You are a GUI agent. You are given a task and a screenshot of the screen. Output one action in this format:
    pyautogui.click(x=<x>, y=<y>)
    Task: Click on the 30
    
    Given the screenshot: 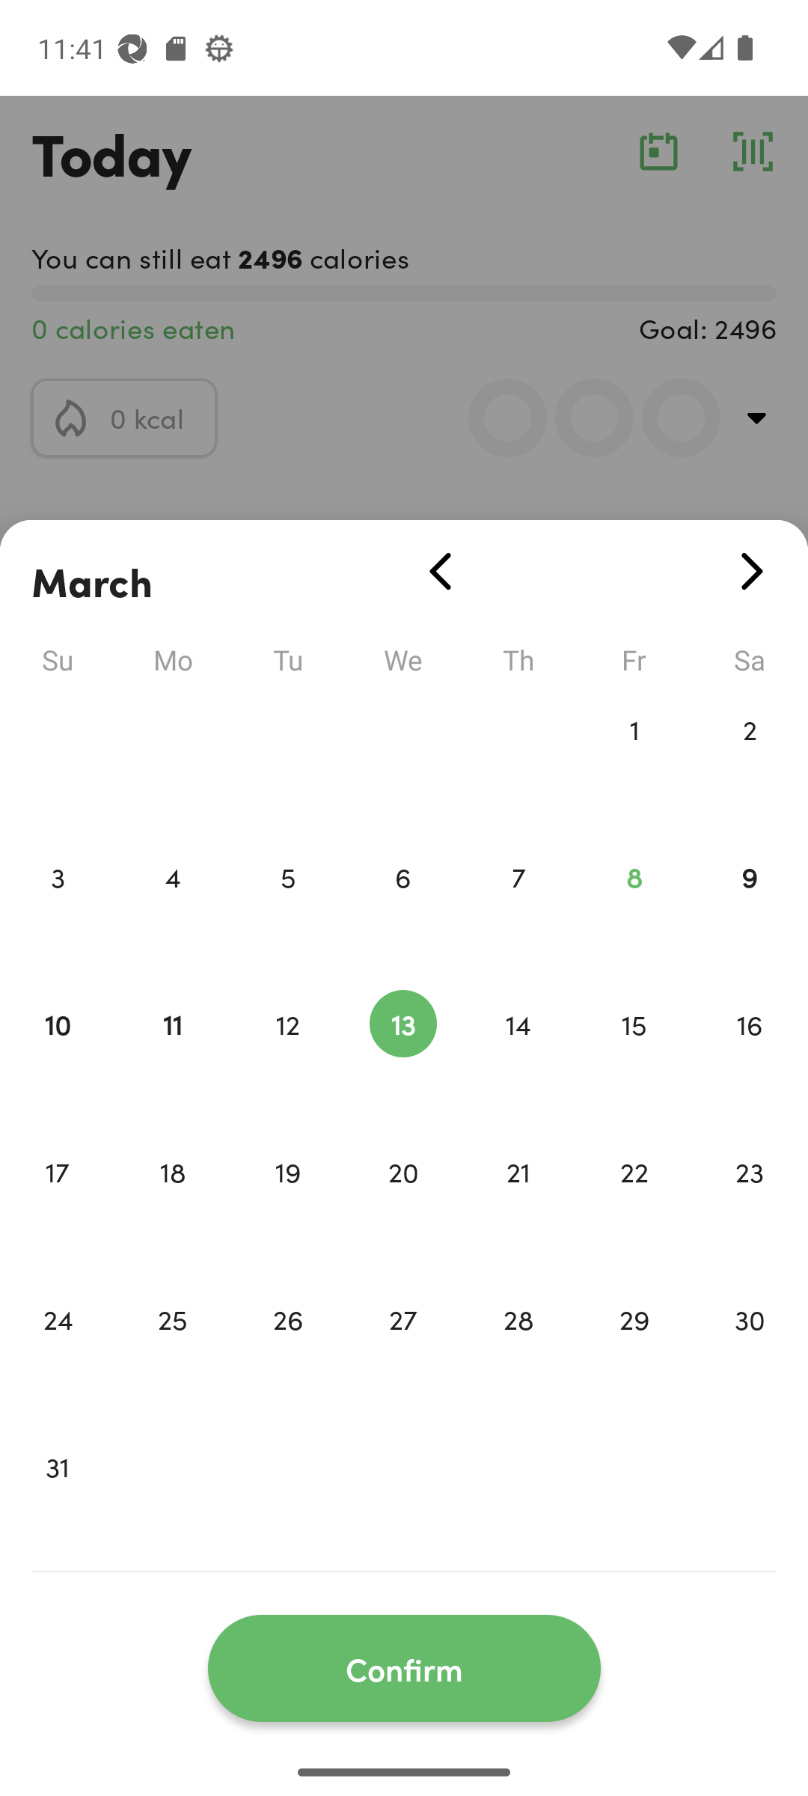 What is the action you would take?
    pyautogui.click(x=750, y=1350)
    